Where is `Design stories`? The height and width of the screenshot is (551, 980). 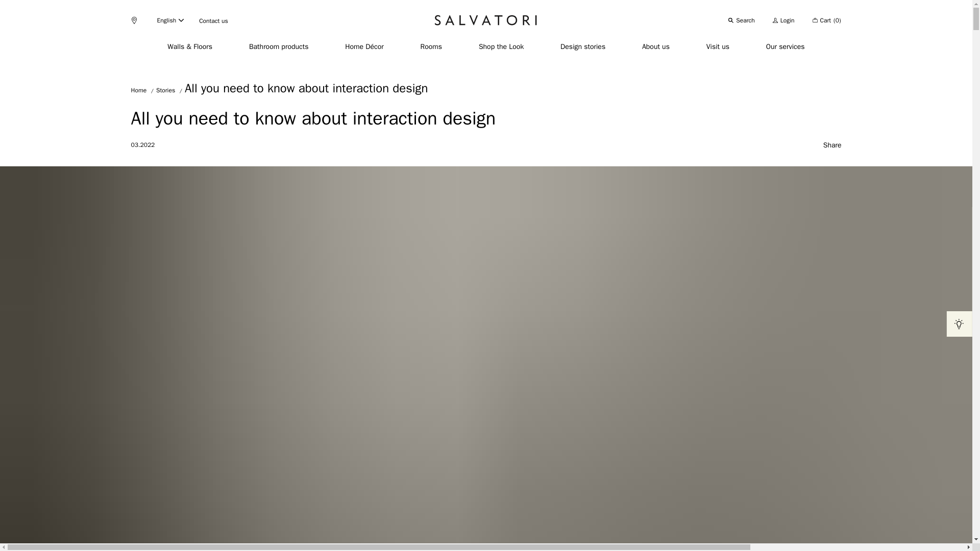
Design stories is located at coordinates (583, 47).